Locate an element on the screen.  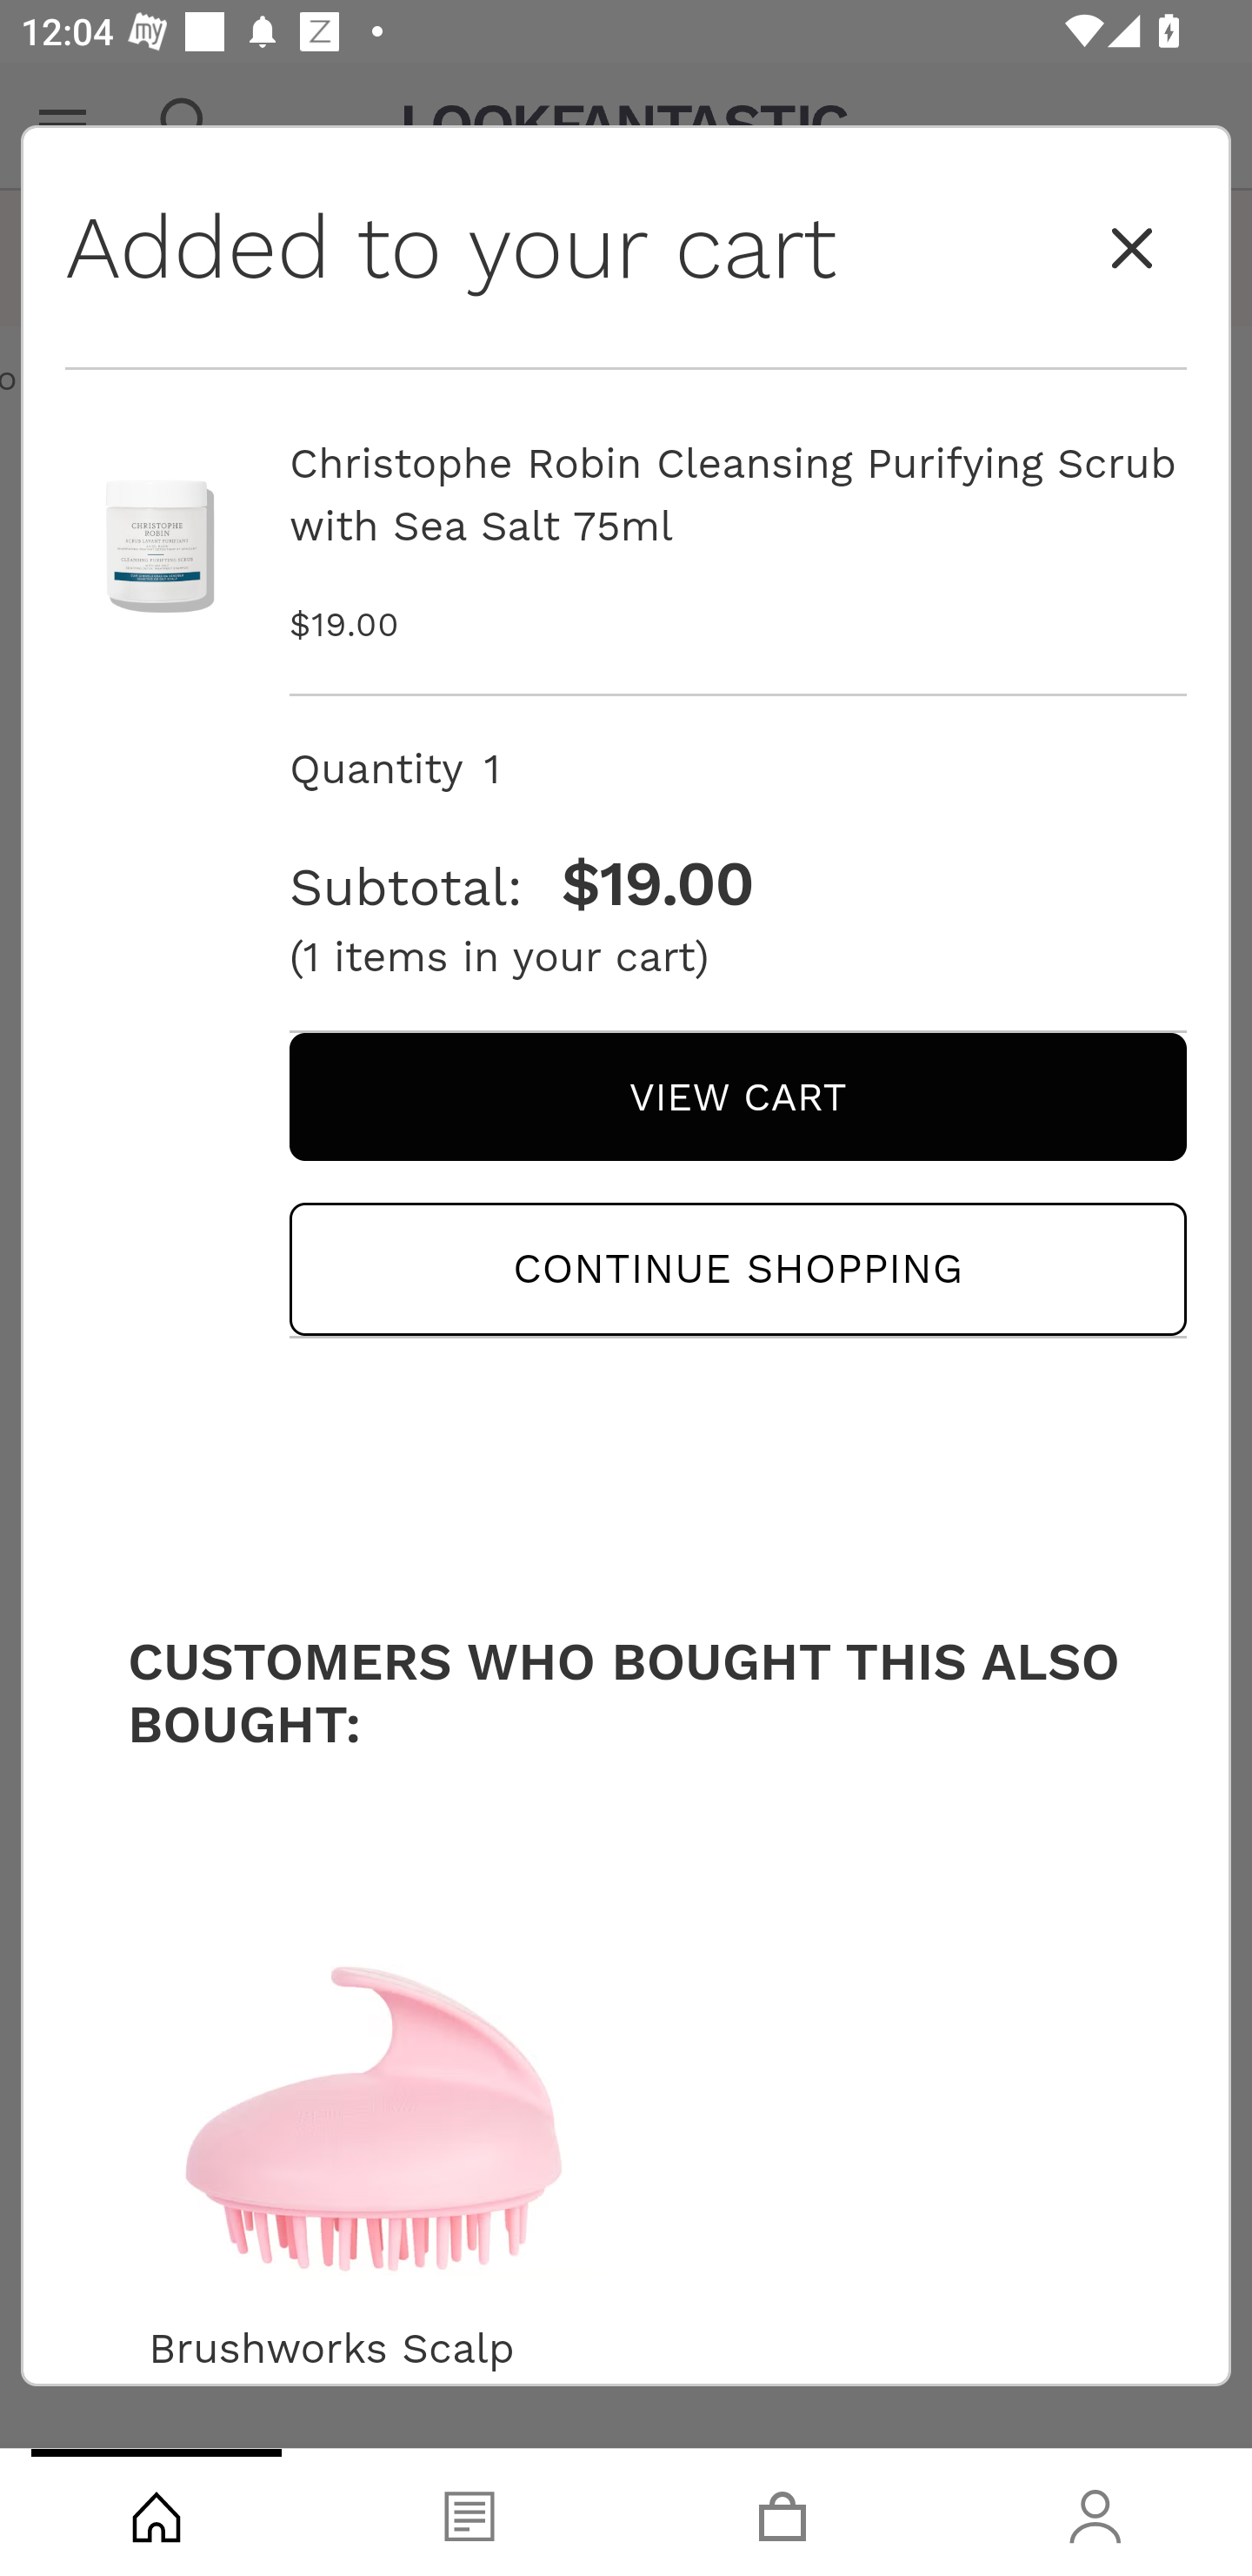
Account, tab, 4 of 4 is located at coordinates (1095, 2512).